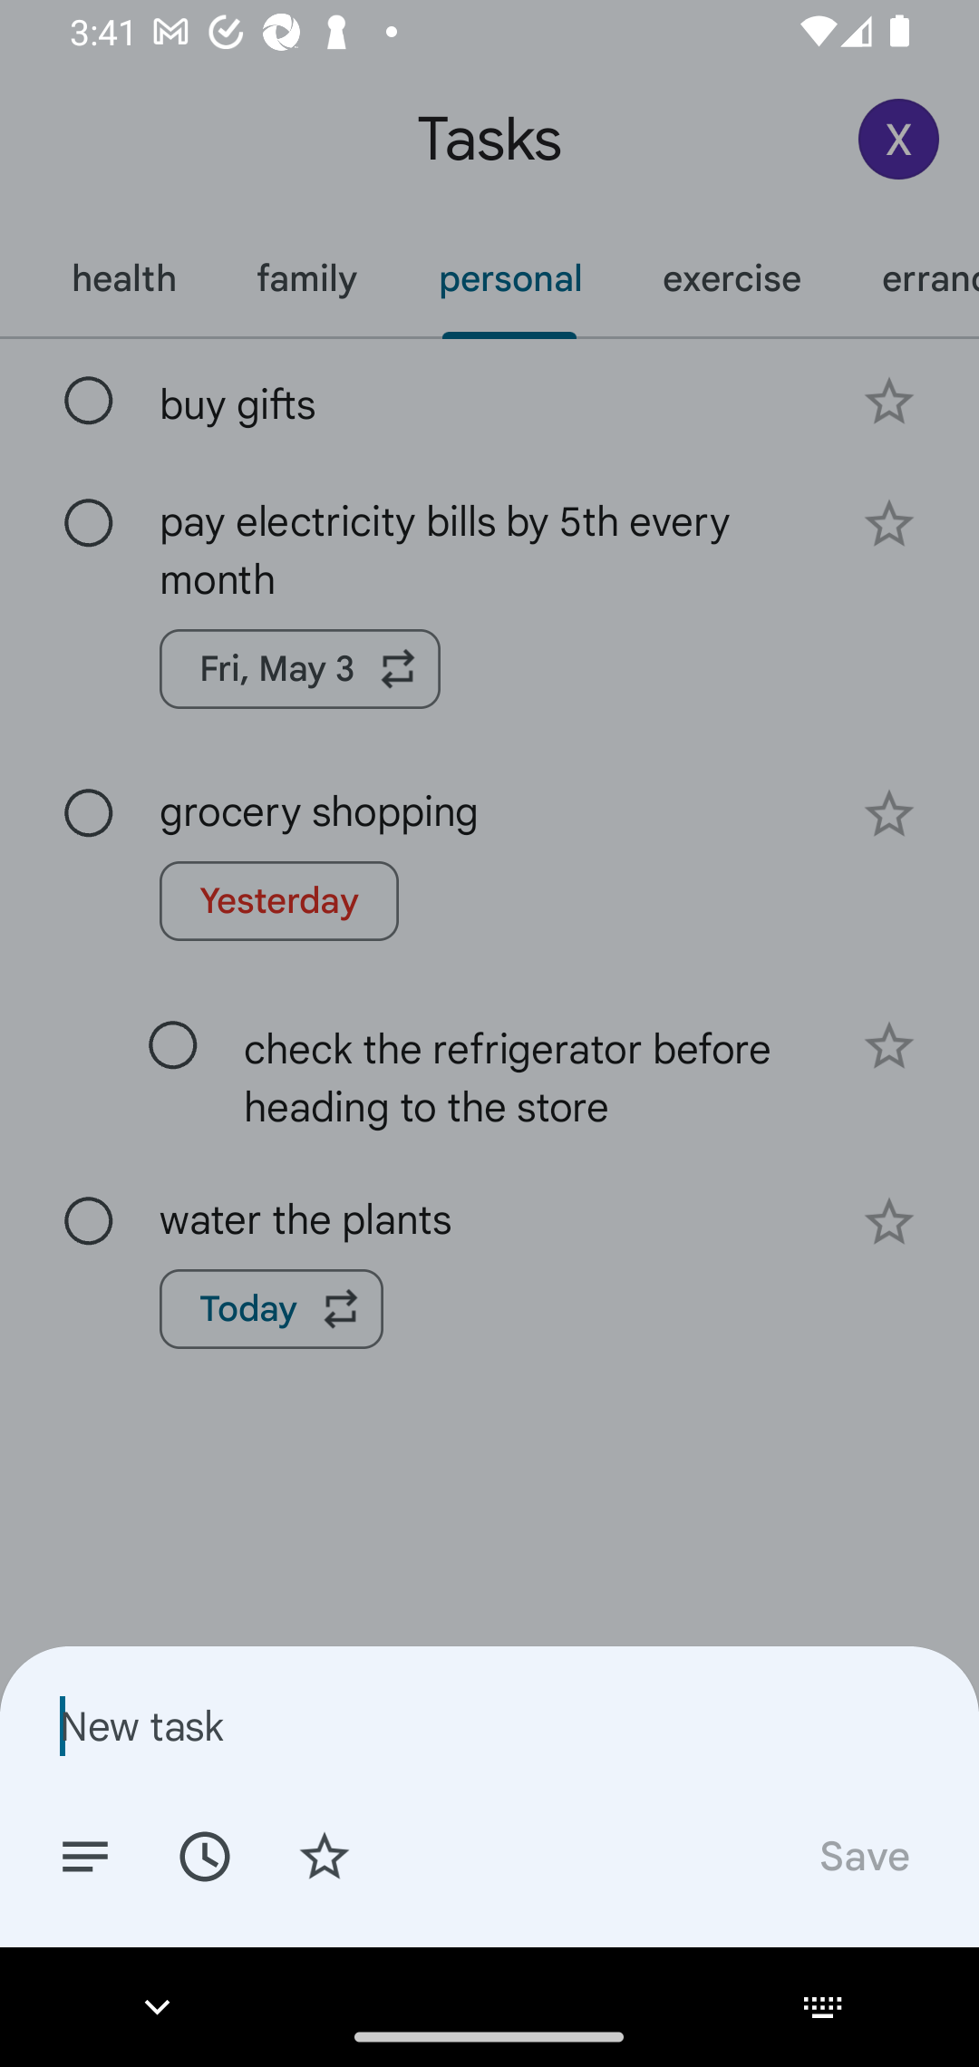  What do you see at coordinates (204, 1855) in the screenshot?
I see `Set date/time` at bounding box center [204, 1855].